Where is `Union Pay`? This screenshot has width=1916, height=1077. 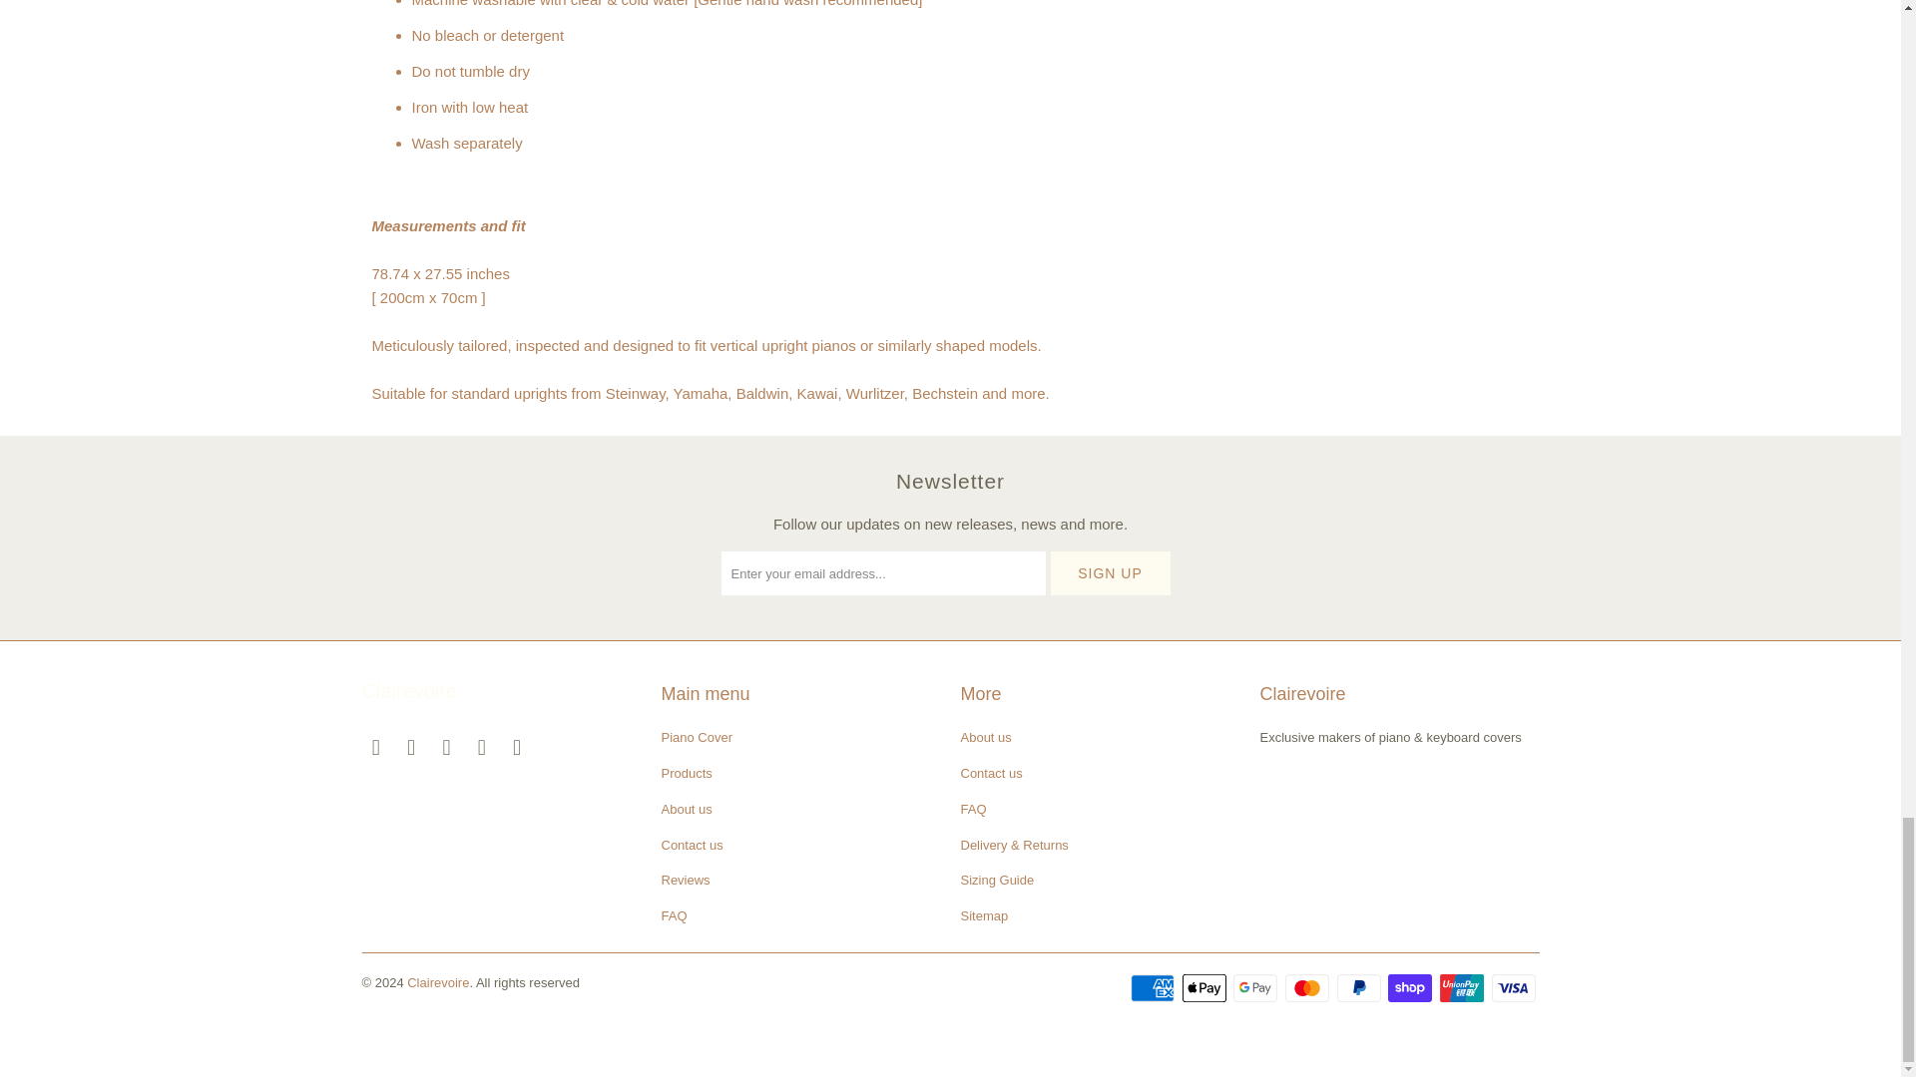 Union Pay is located at coordinates (1464, 987).